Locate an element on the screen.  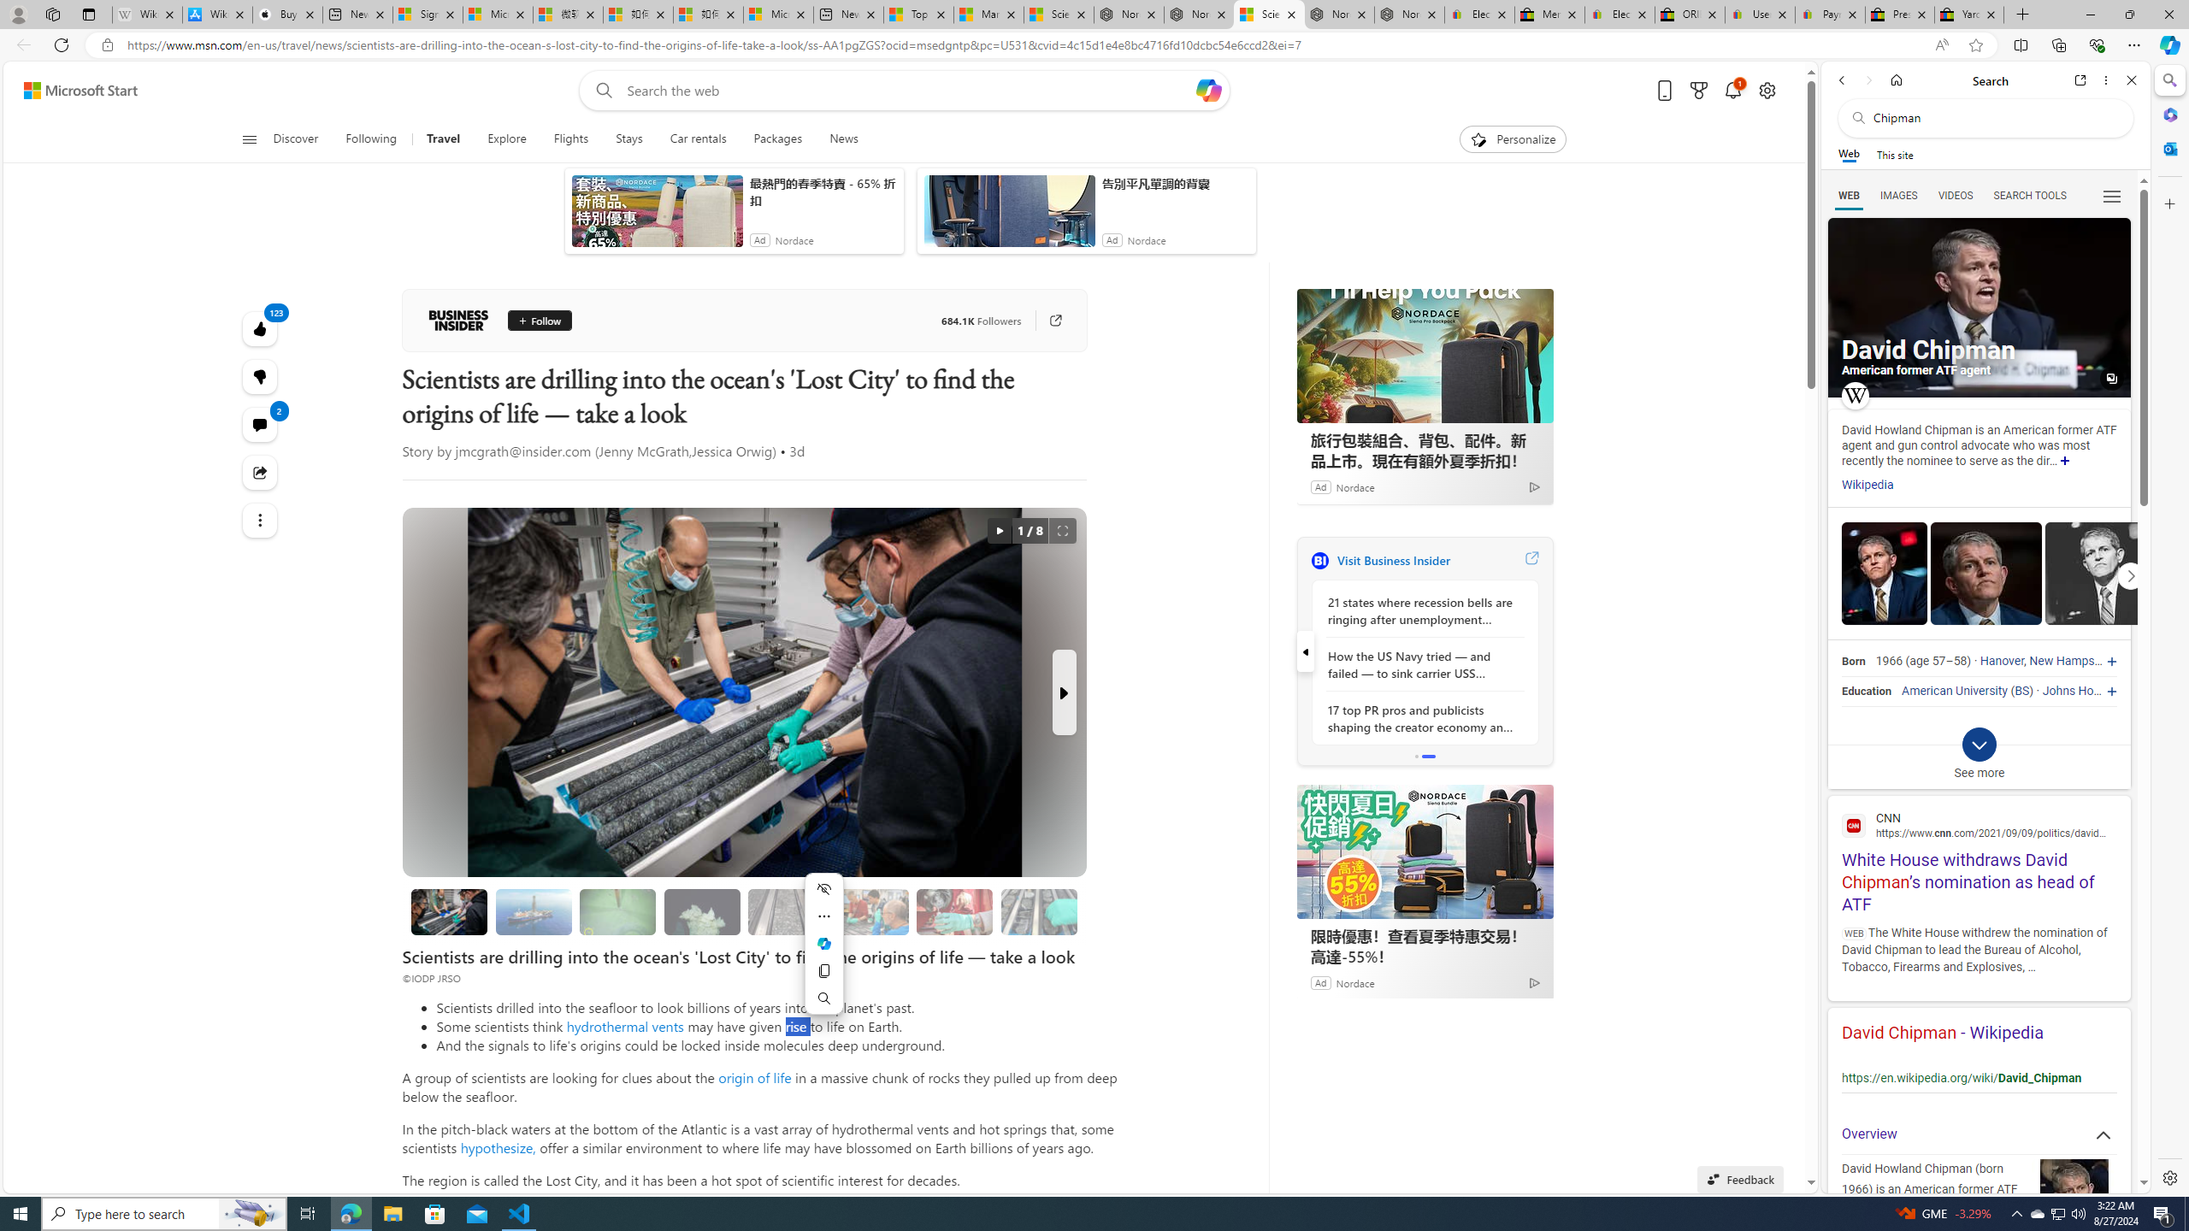
Business Insider is located at coordinates (1319, 560).